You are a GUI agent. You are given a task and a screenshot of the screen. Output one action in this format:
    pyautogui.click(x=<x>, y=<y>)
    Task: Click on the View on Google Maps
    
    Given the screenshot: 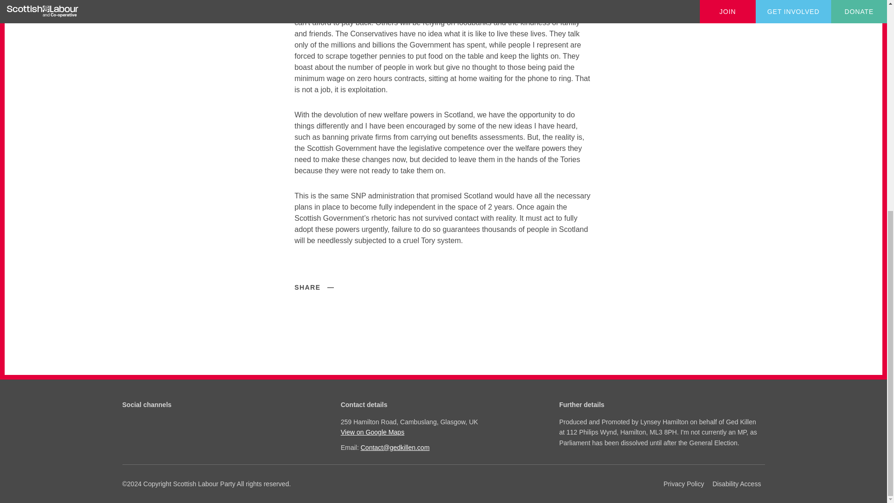 What is the action you would take?
    pyautogui.click(x=442, y=432)
    